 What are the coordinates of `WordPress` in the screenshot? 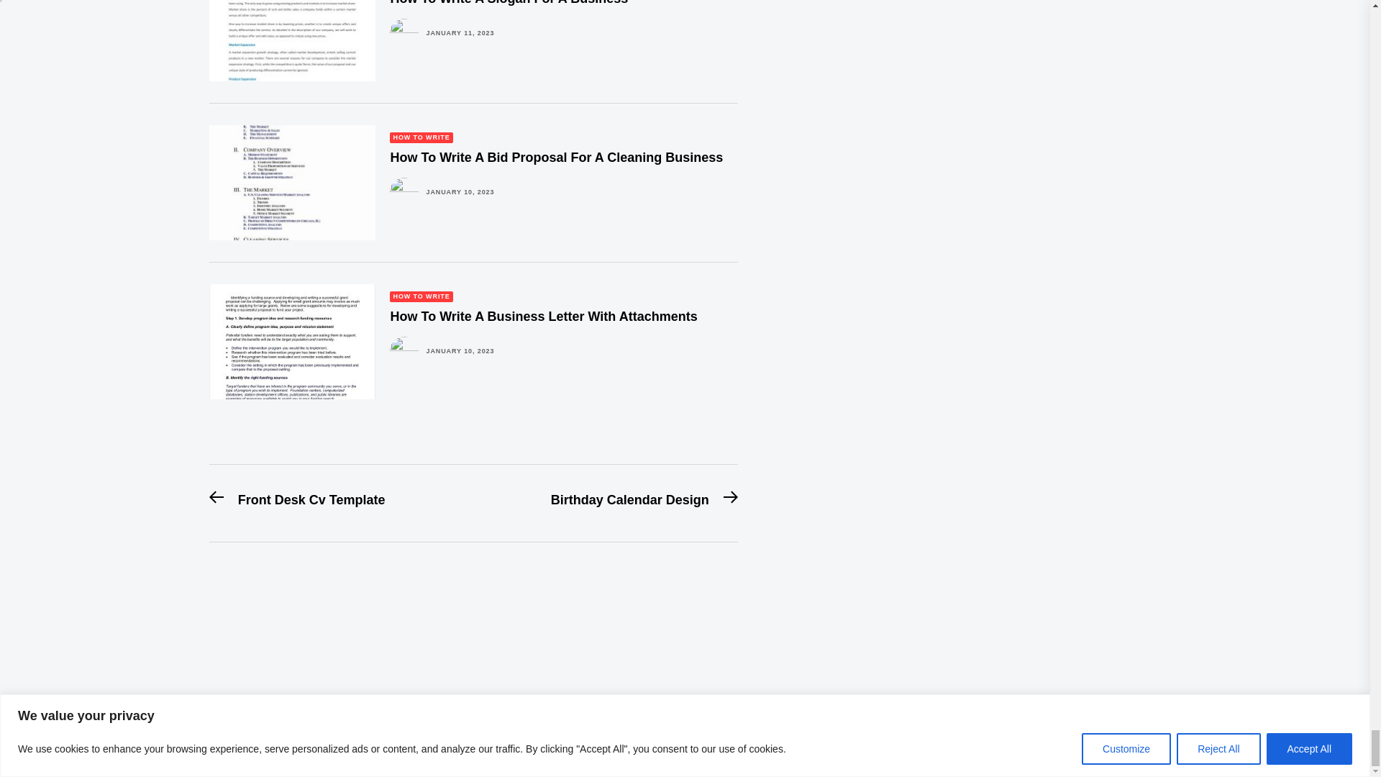 It's located at (348, 740).